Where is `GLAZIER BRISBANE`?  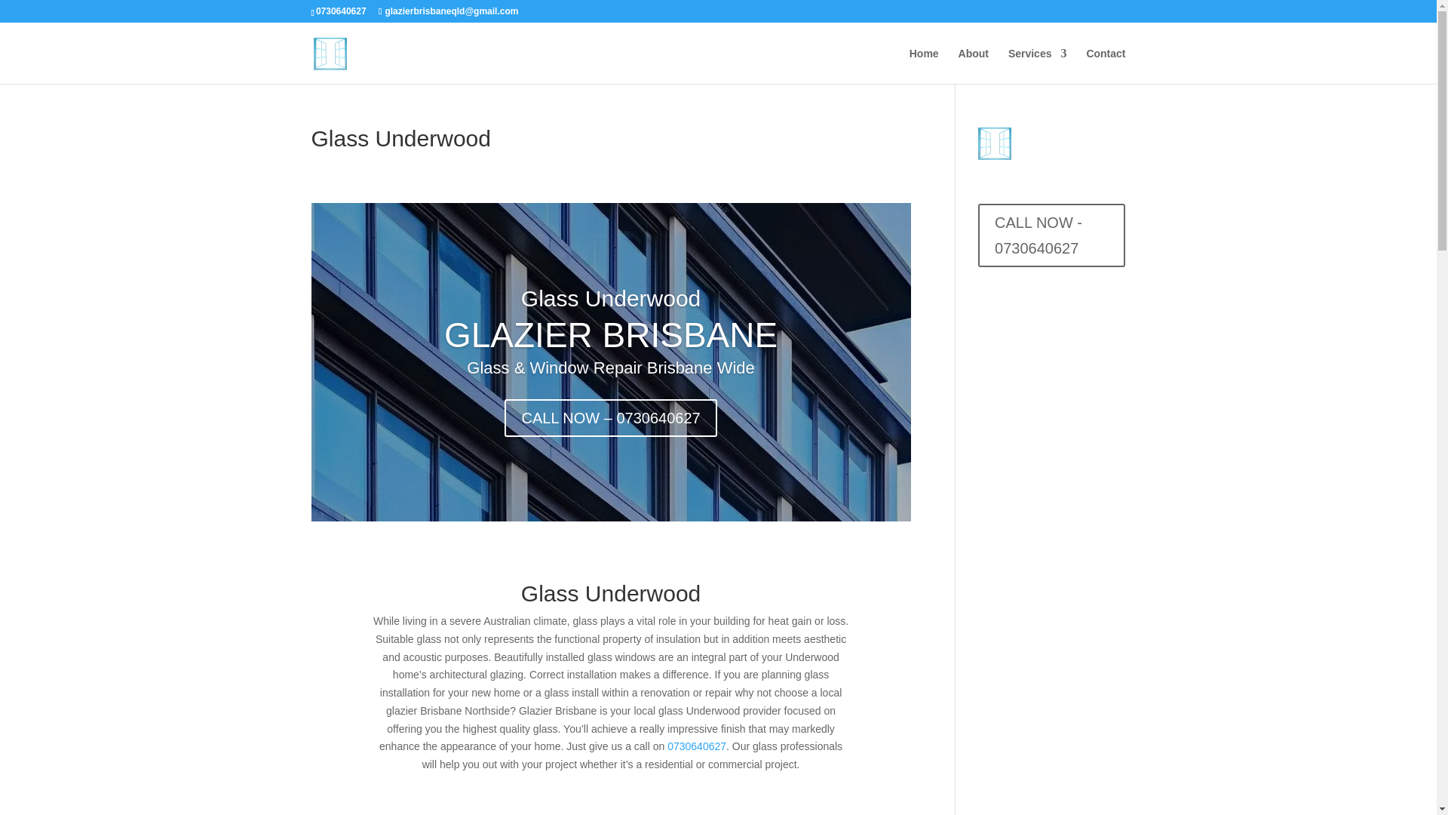 GLAZIER BRISBANE is located at coordinates (611, 367).